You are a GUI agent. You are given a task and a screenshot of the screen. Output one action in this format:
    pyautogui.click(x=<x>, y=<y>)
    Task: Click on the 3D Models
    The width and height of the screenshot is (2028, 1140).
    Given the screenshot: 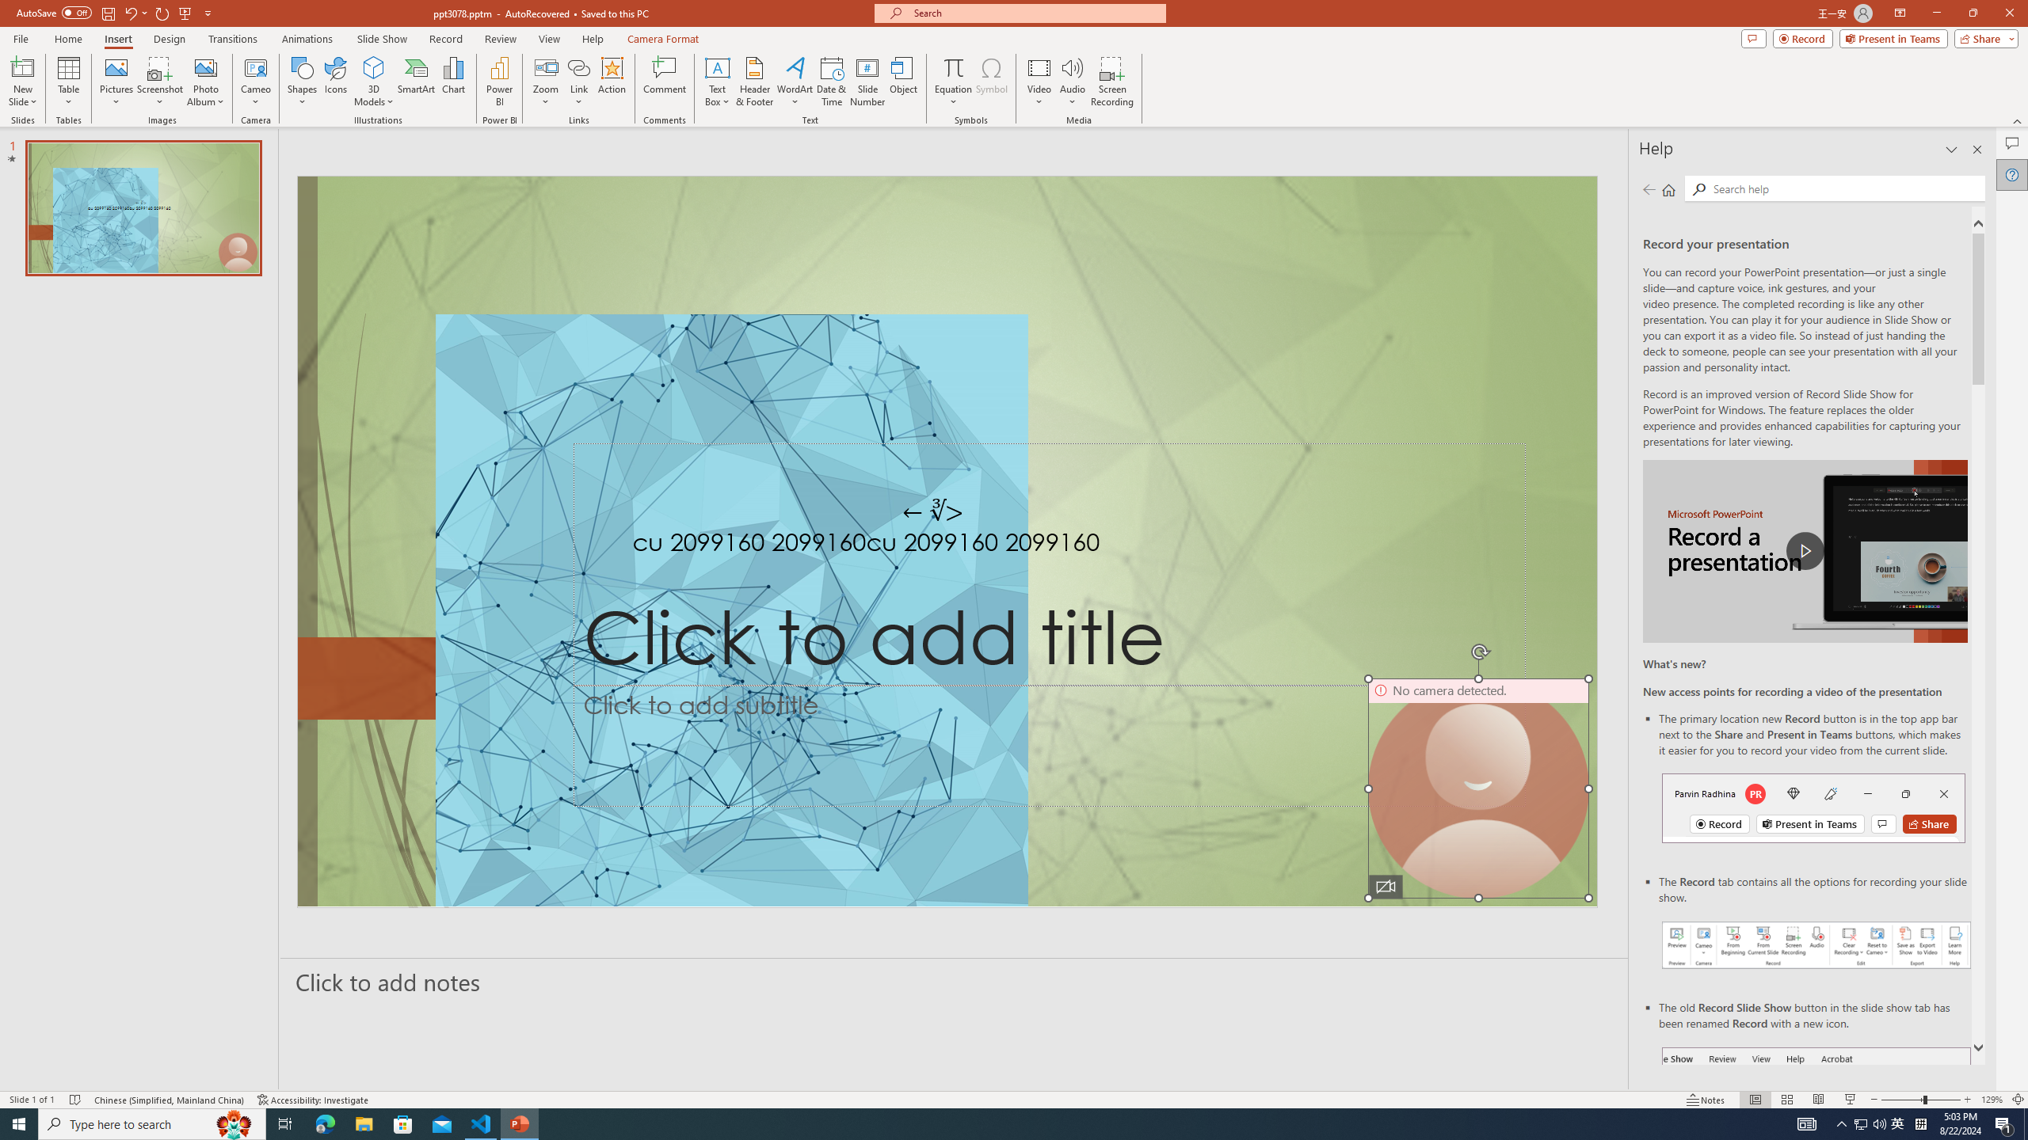 What is the action you would take?
    pyautogui.click(x=374, y=67)
    